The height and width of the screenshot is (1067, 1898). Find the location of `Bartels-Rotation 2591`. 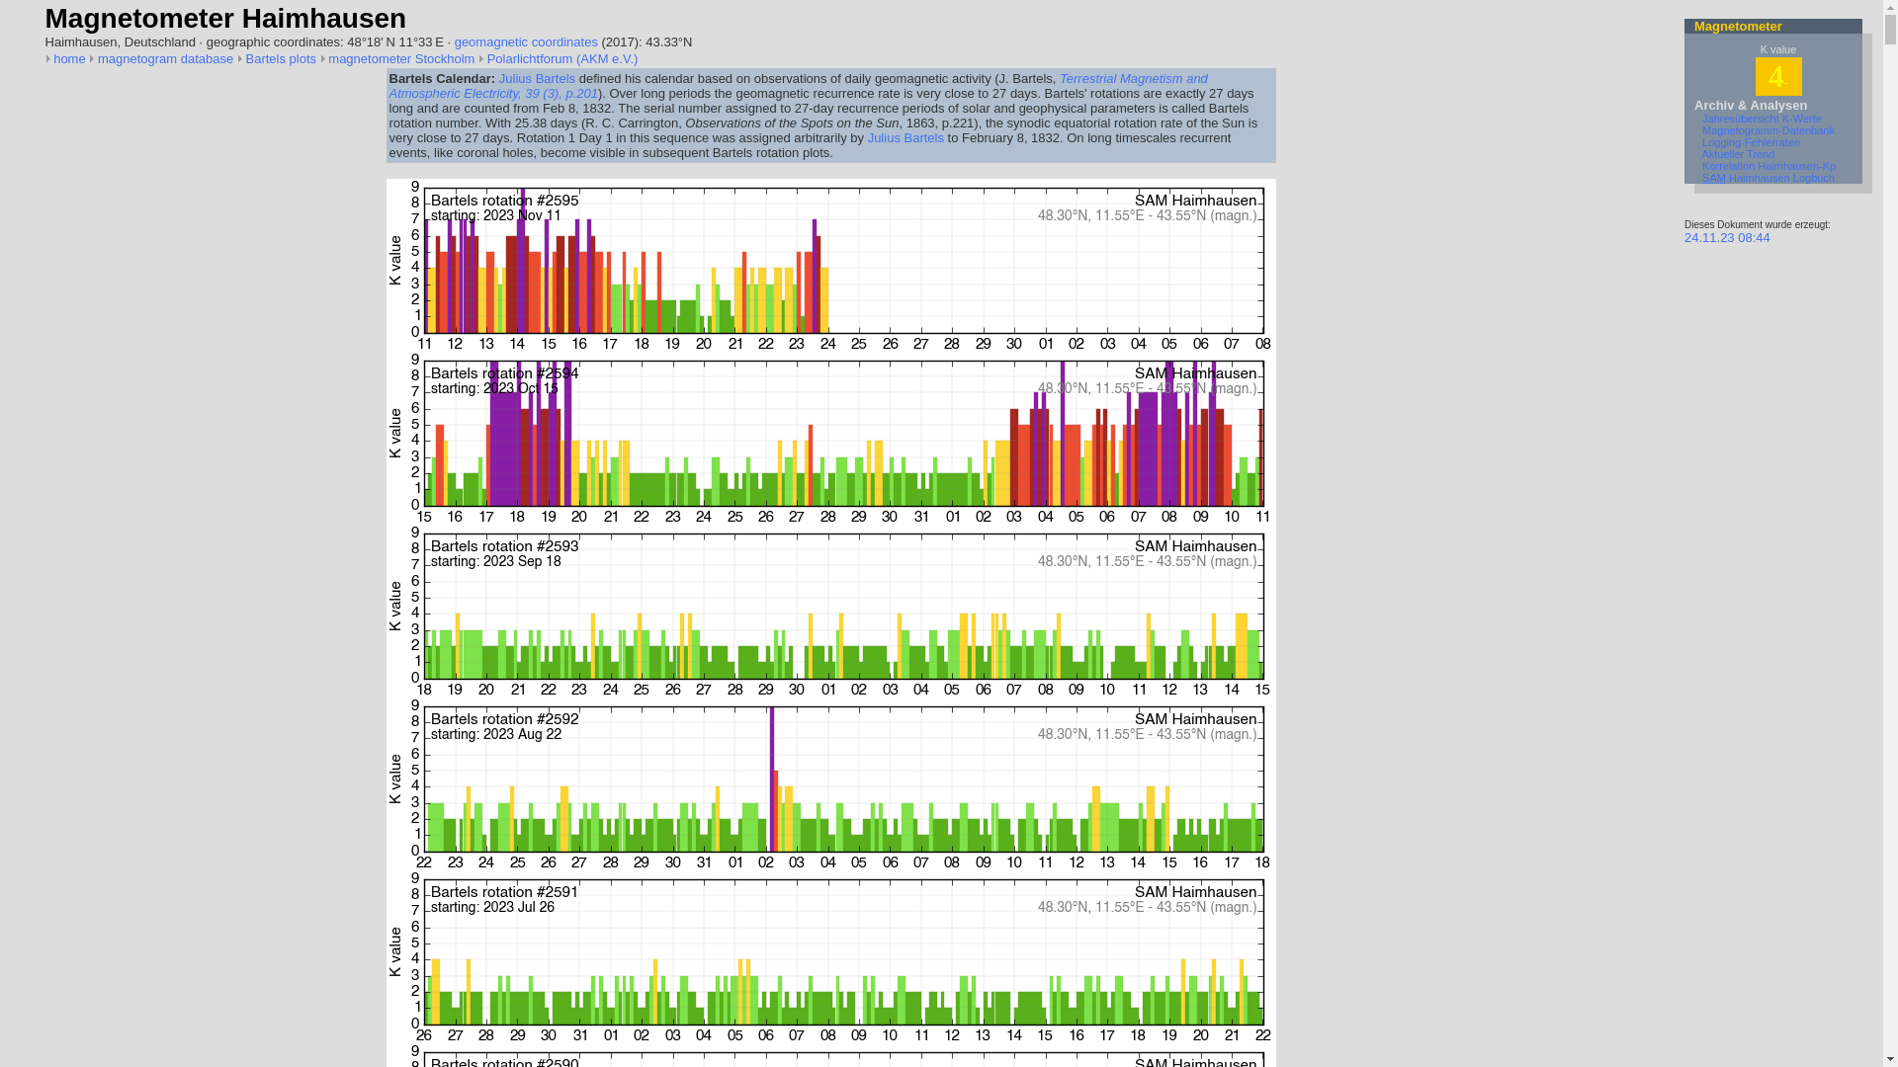

Bartels-Rotation 2591 is located at coordinates (830, 956).